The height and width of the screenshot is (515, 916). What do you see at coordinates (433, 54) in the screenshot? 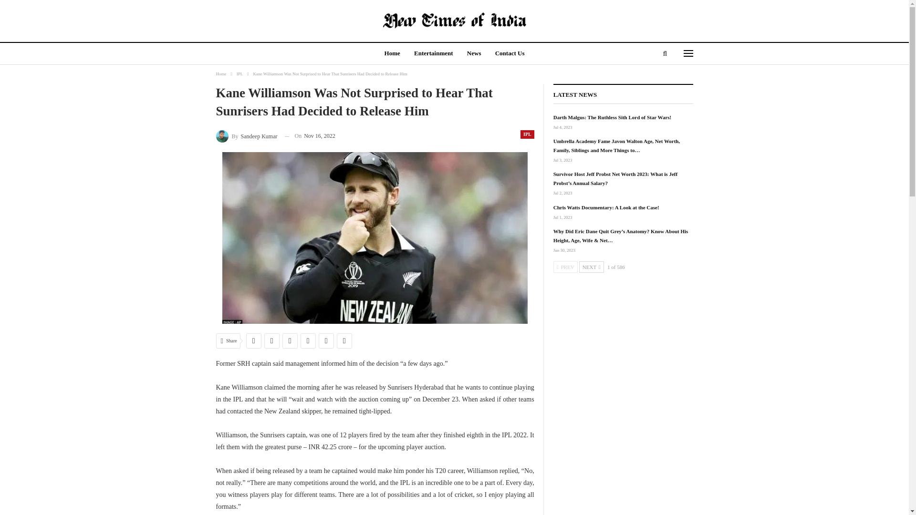
I see `Entertainment` at bounding box center [433, 54].